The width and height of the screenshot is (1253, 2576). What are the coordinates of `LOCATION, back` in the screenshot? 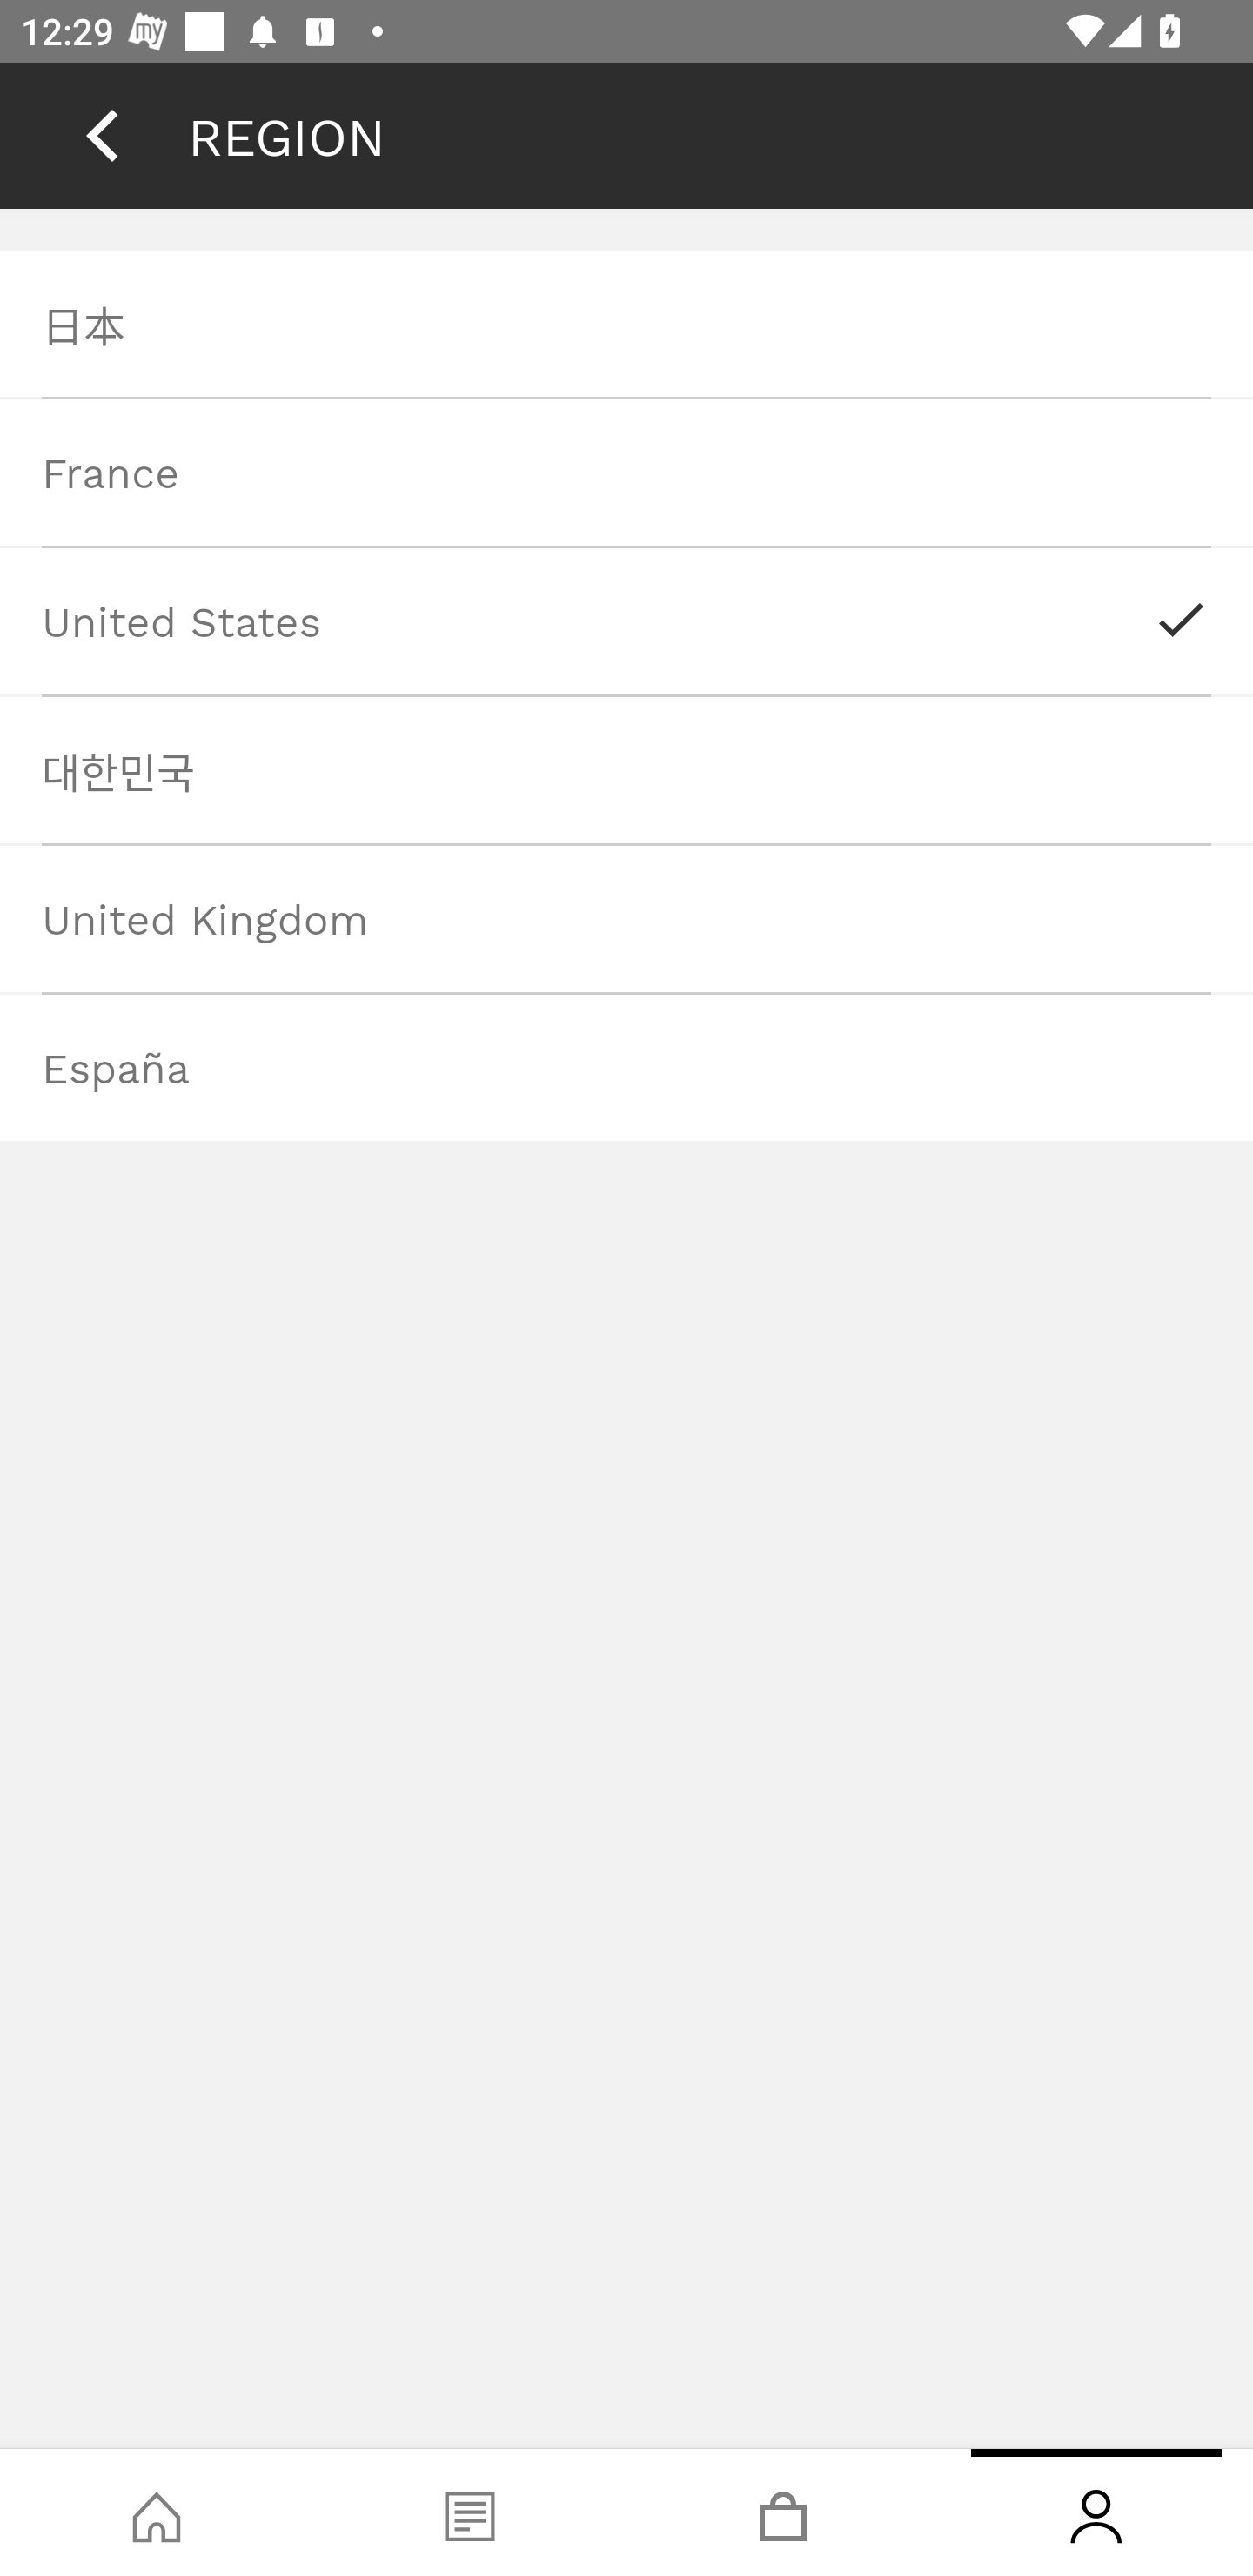 It's located at (102, 135).